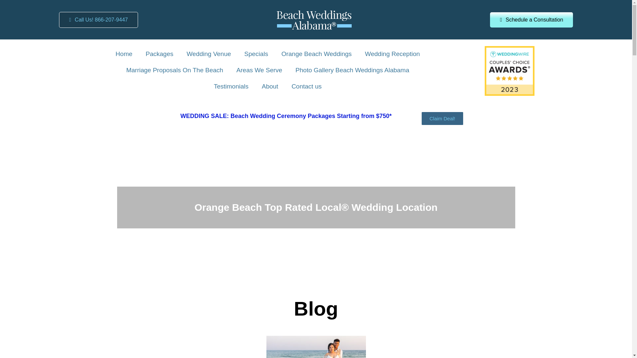  I want to click on Schedule a Consultation, so click(531, 19).